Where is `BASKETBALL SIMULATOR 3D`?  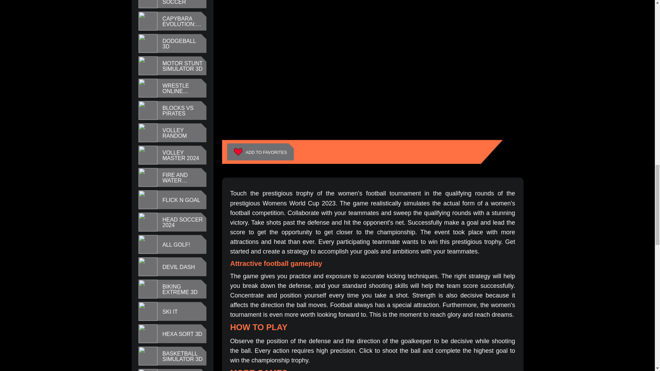
BASKETBALL SIMULATOR 3D is located at coordinates (182, 357).